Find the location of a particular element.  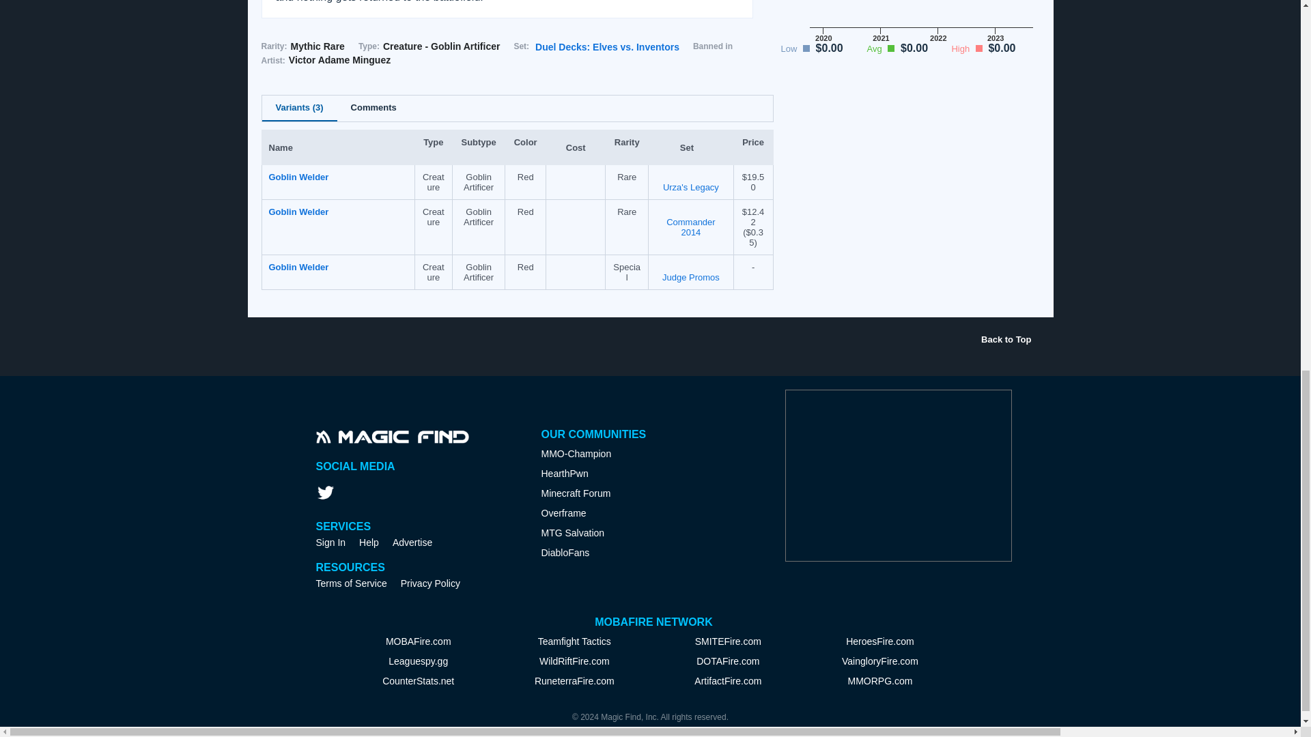

1 Red Mana is located at coordinates (575, 211).